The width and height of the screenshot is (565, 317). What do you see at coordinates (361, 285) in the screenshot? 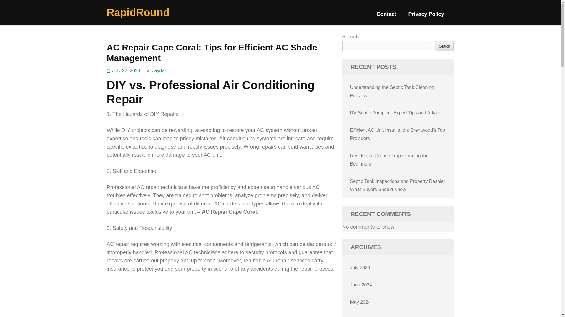
I see `June 2024` at bounding box center [361, 285].